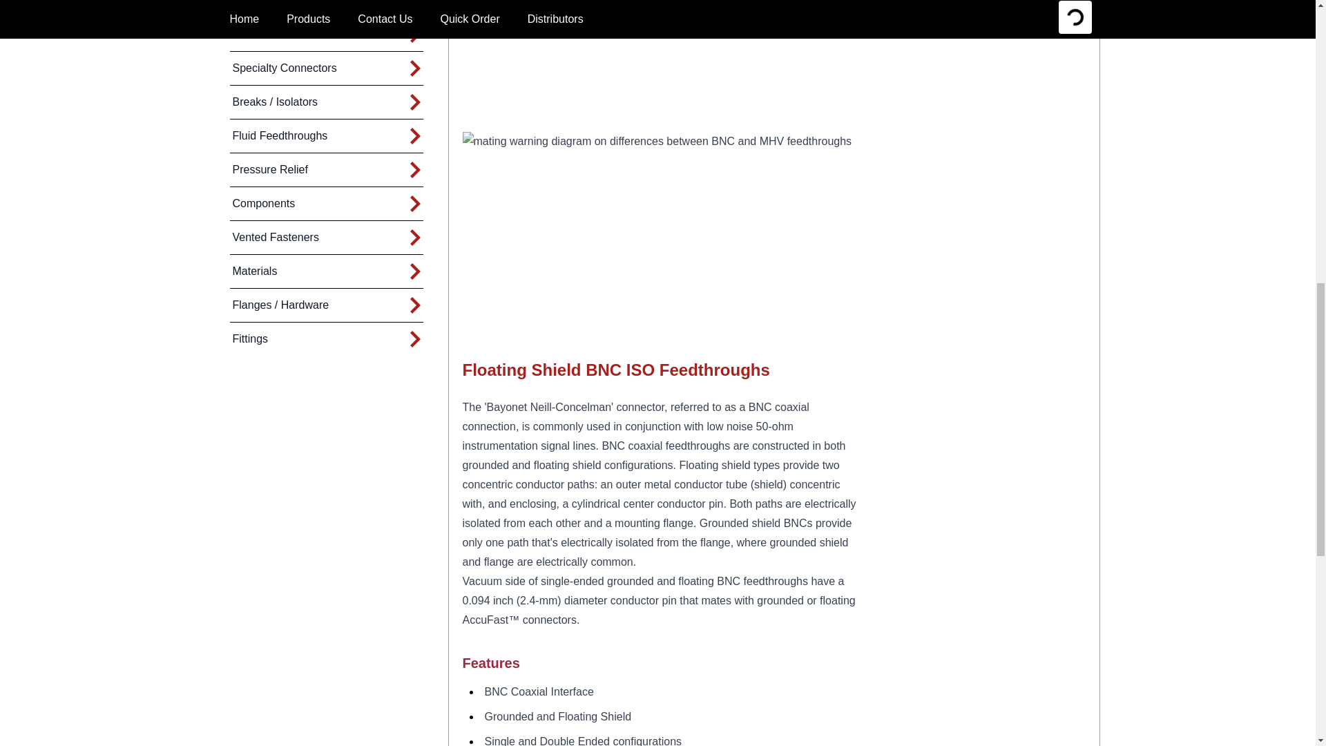 The width and height of the screenshot is (1326, 746). Describe the element at coordinates (414, 68) in the screenshot. I see `expand sub-categories for Specialty Connectors` at that location.